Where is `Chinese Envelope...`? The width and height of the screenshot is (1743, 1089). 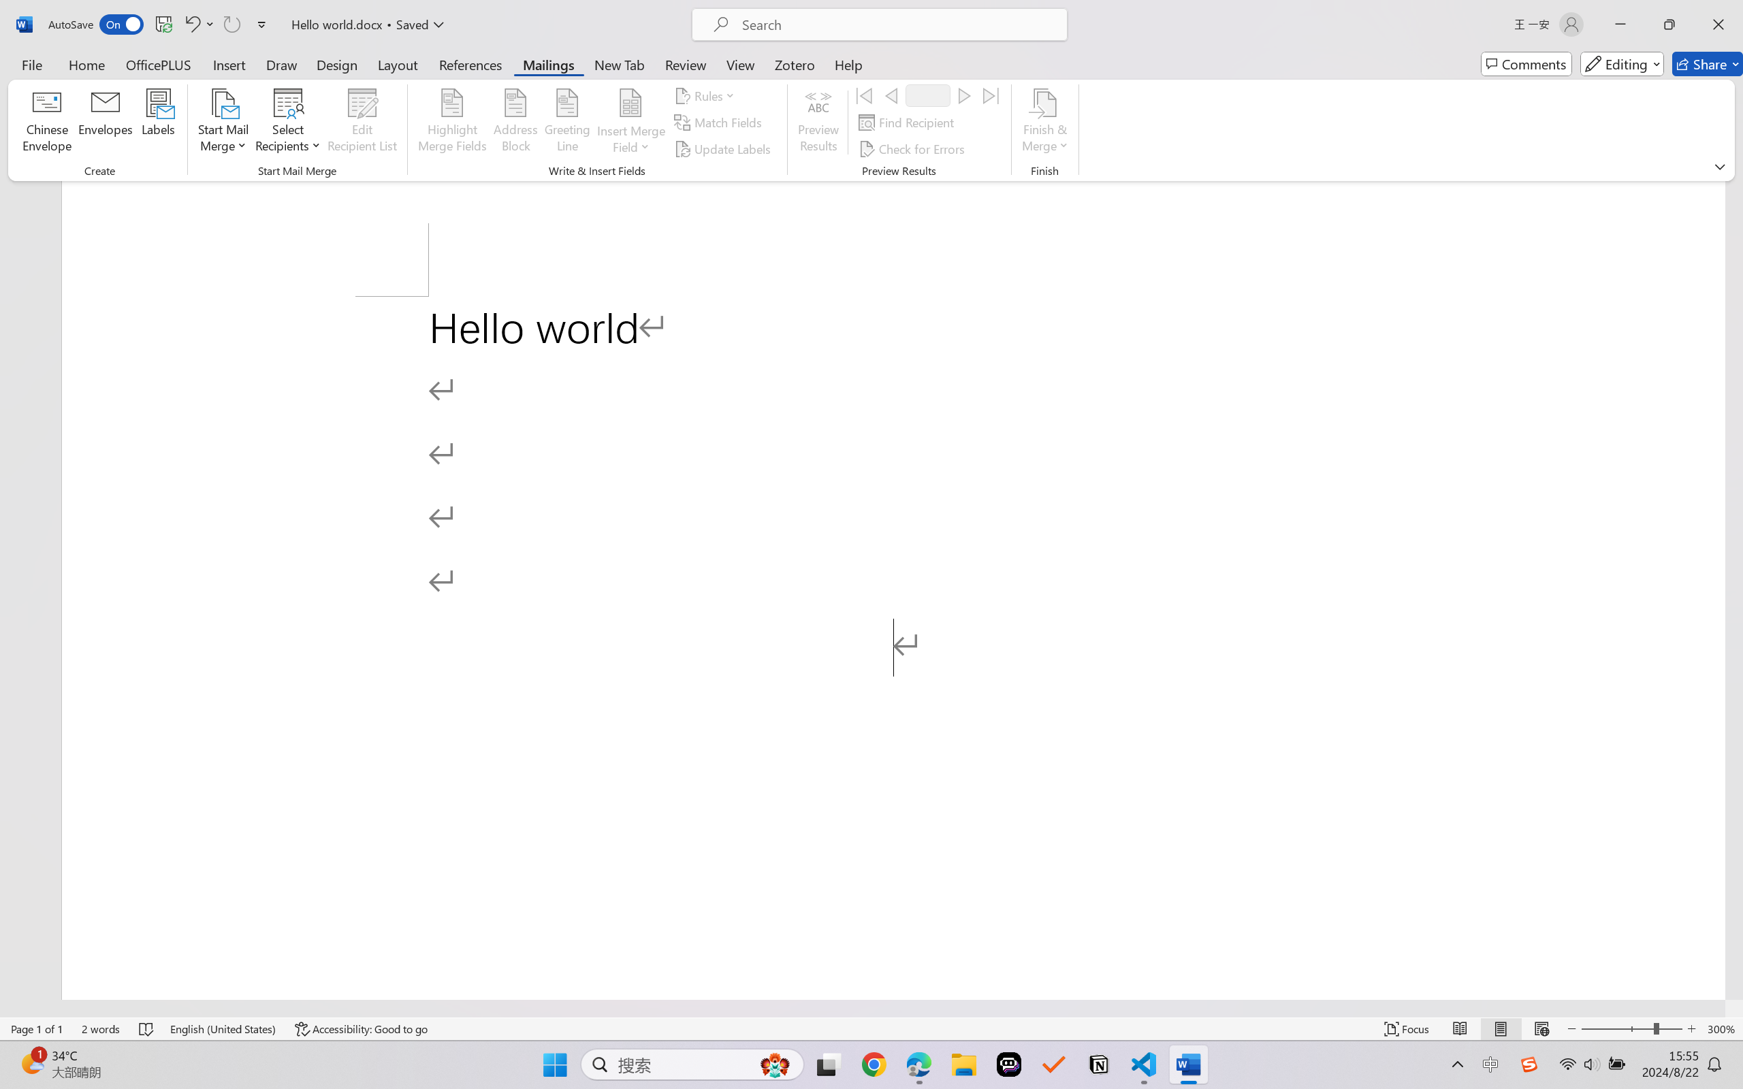
Chinese Envelope... is located at coordinates (48, 123).